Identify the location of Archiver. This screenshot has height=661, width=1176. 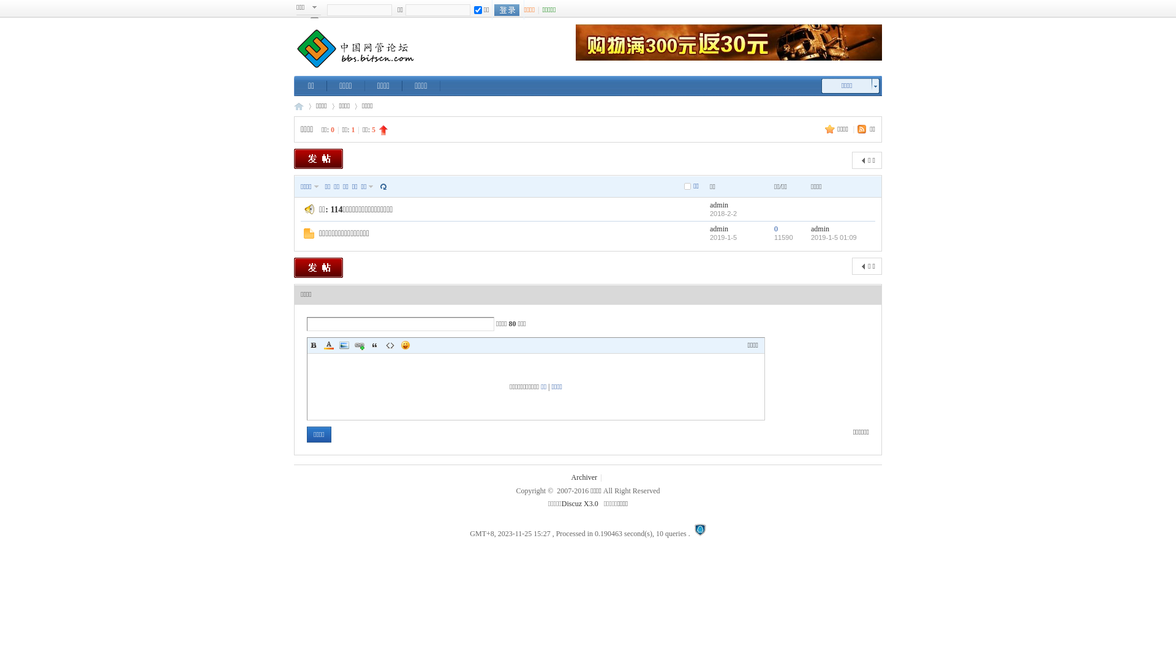
(584, 477).